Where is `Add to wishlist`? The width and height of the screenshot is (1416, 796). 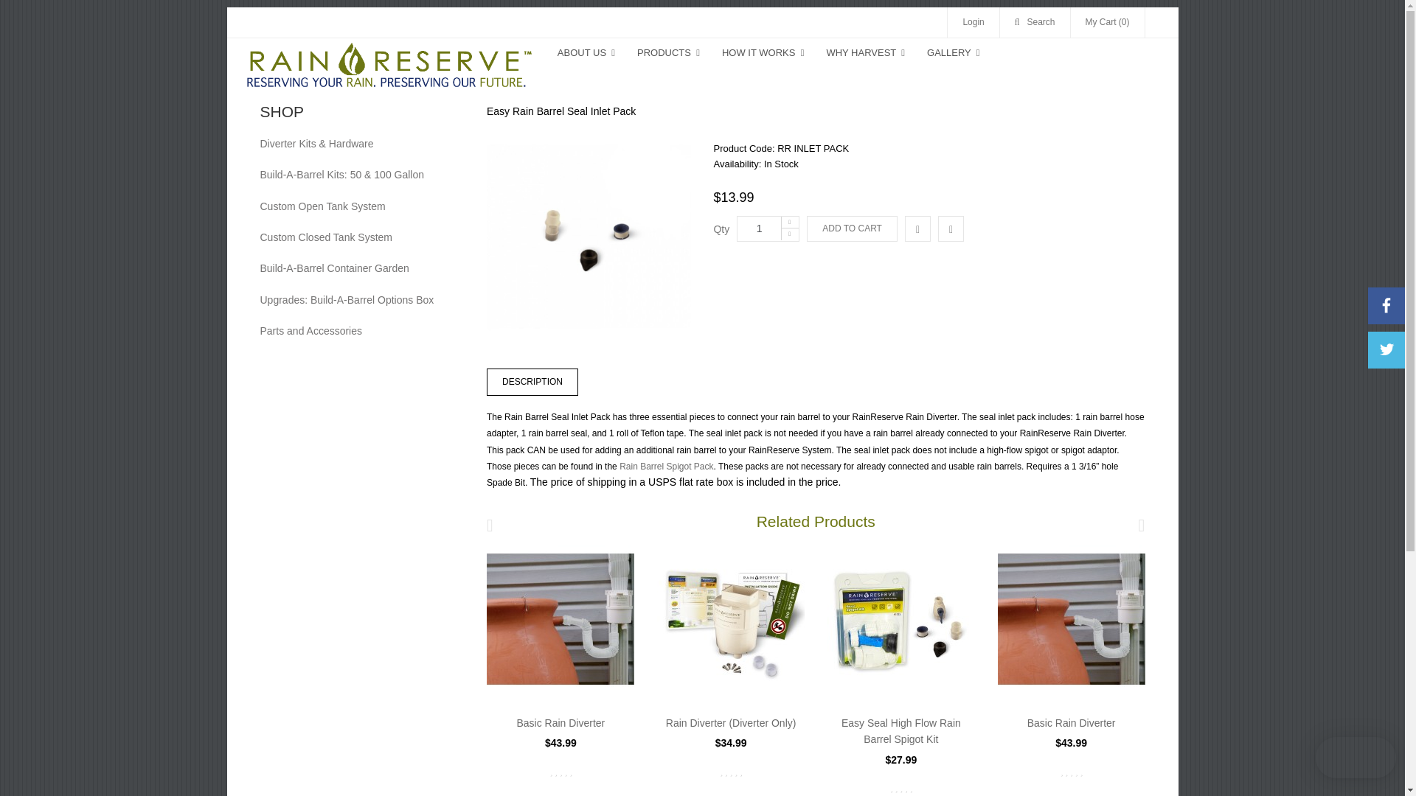
Add to wishlist is located at coordinates (951, 228).